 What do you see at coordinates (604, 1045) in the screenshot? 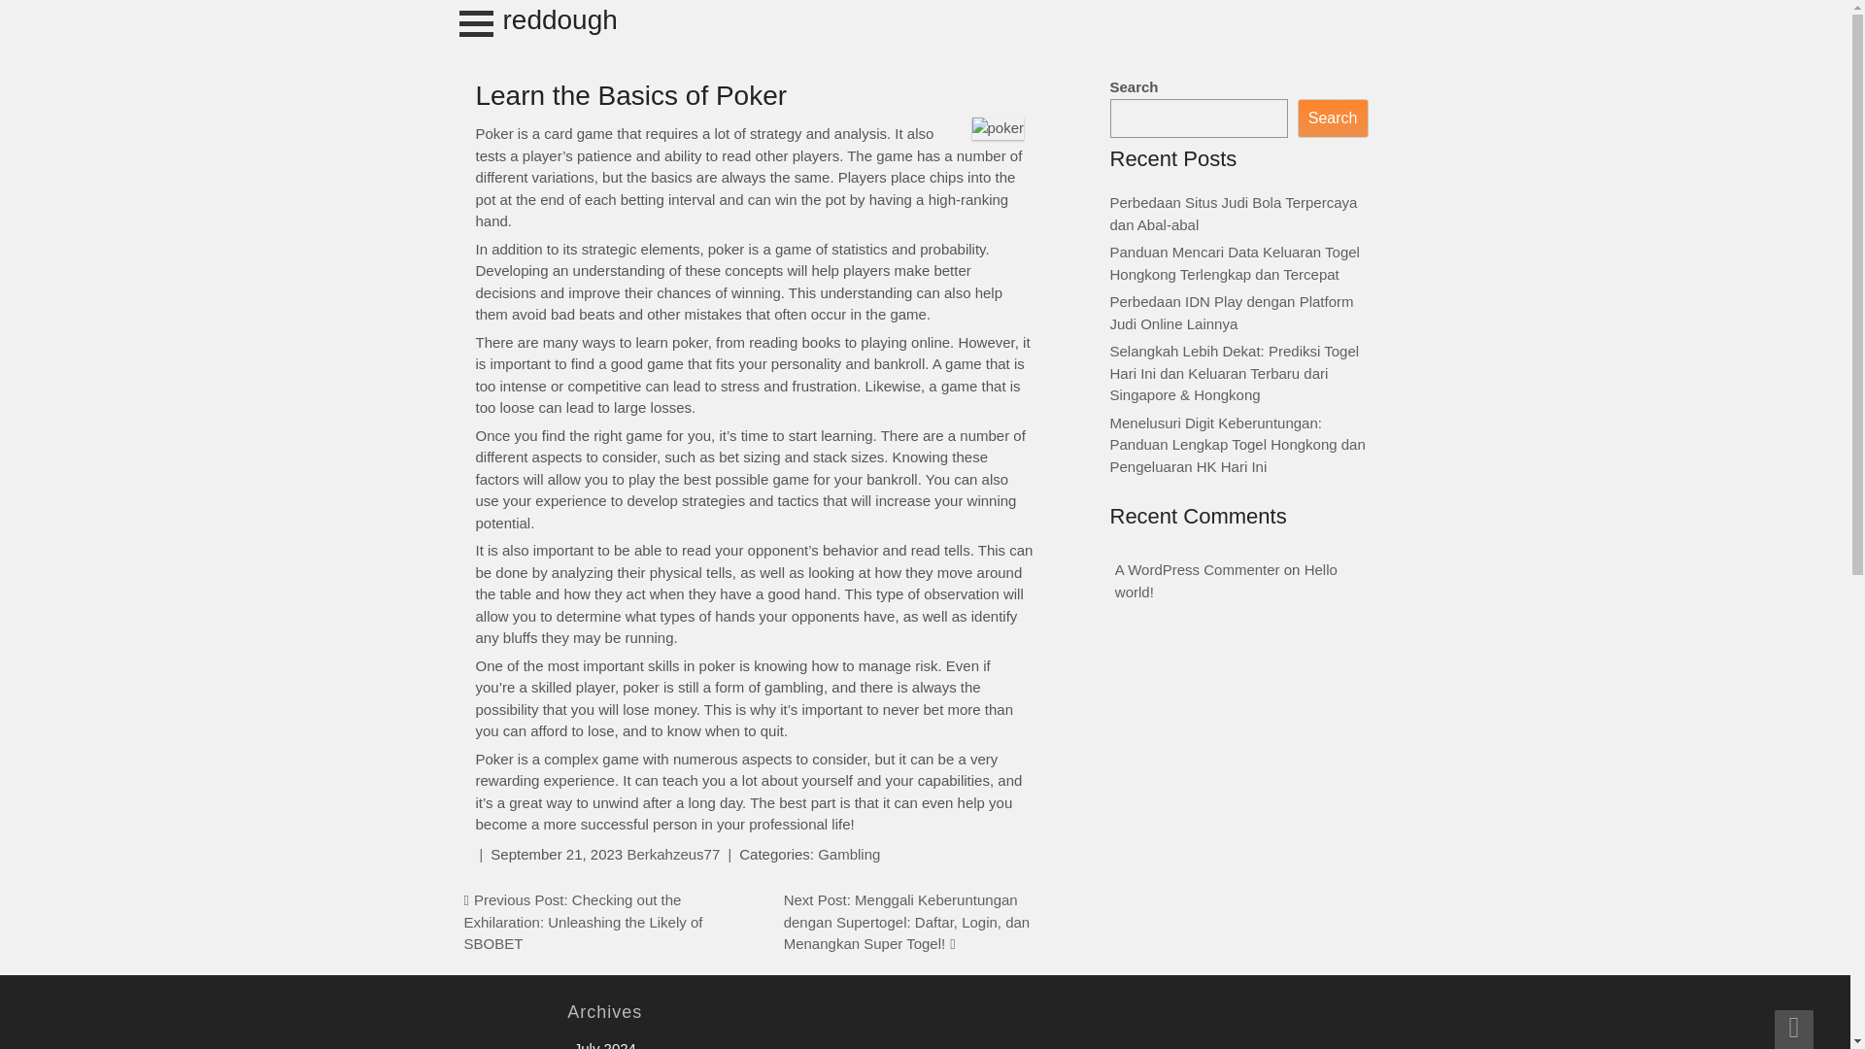
I see `July 2024` at bounding box center [604, 1045].